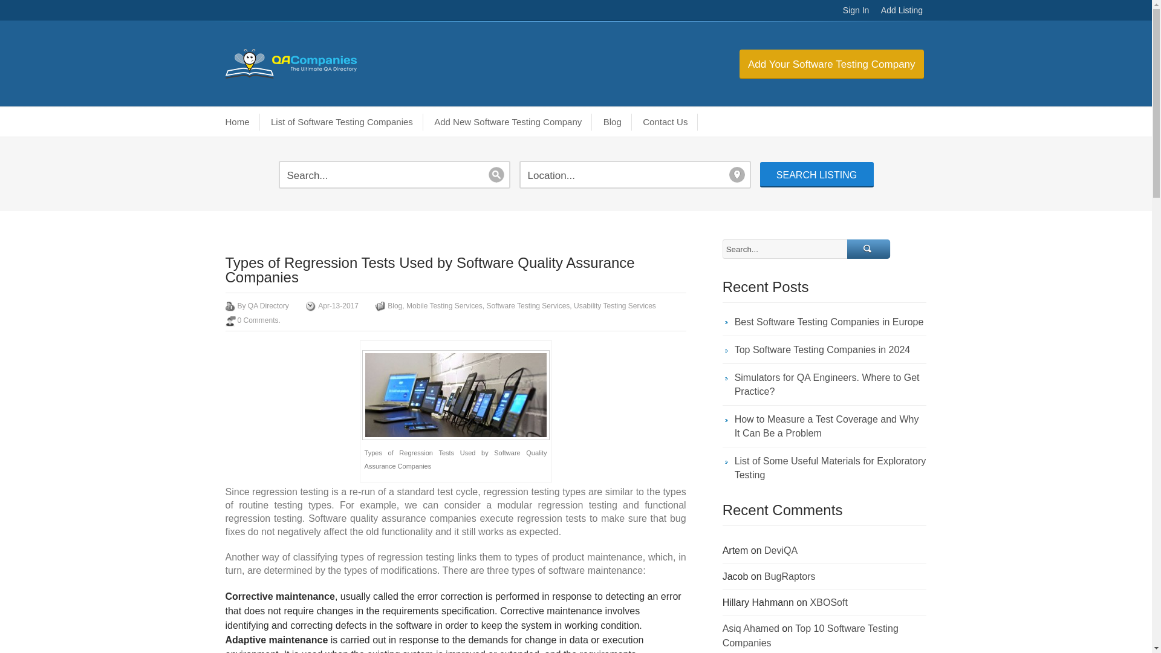 Image resolution: width=1161 pixels, height=653 pixels. What do you see at coordinates (268, 306) in the screenshot?
I see `Posts by QA Directory` at bounding box center [268, 306].